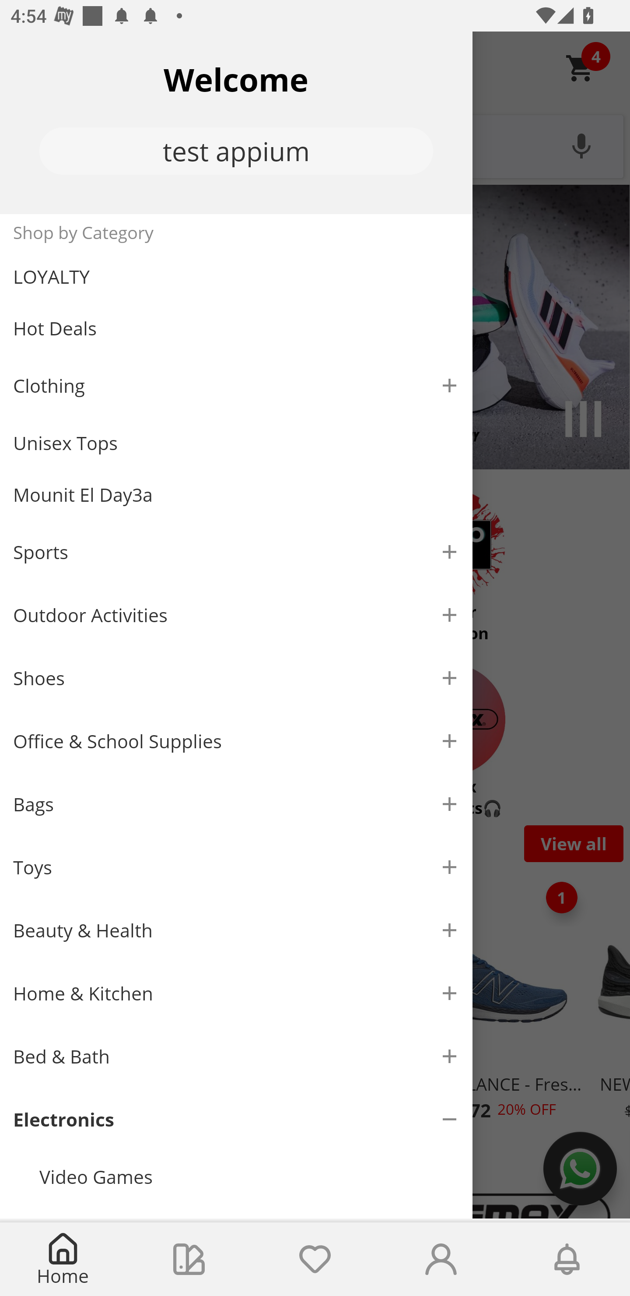 The height and width of the screenshot is (1296, 630). Describe the element at coordinates (236, 277) in the screenshot. I see `LOYALTY` at that location.